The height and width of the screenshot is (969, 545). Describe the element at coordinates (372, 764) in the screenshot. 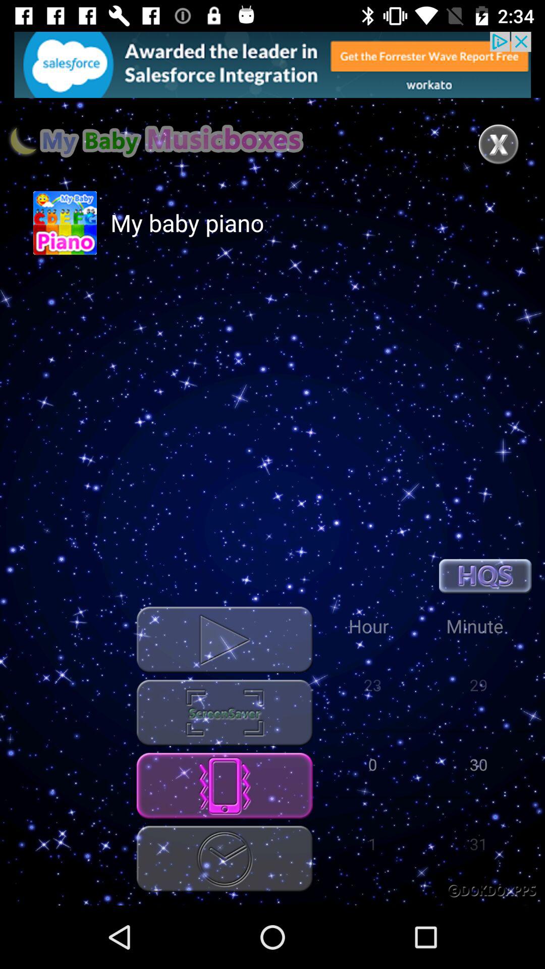

I see `select 0 which is below hour on page` at that location.